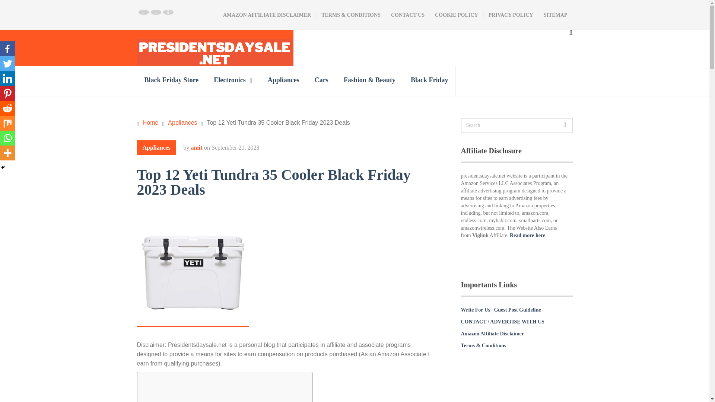 This screenshot has height=402, width=715. What do you see at coordinates (233, 81) in the screenshot?
I see `Electronics` at bounding box center [233, 81].